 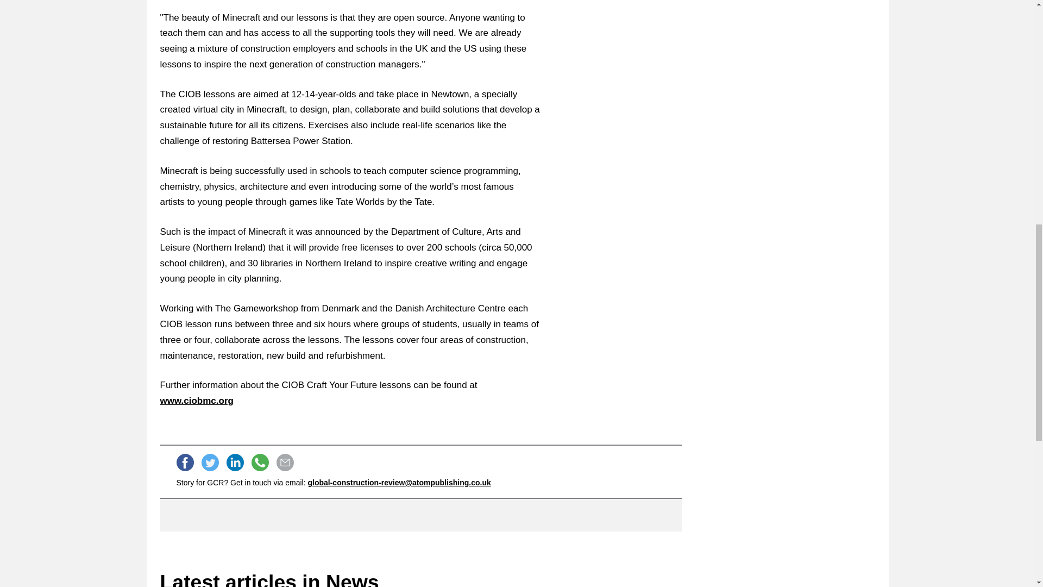 What do you see at coordinates (210, 462) in the screenshot?
I see `Tweet` at bounding box center [210, 462].